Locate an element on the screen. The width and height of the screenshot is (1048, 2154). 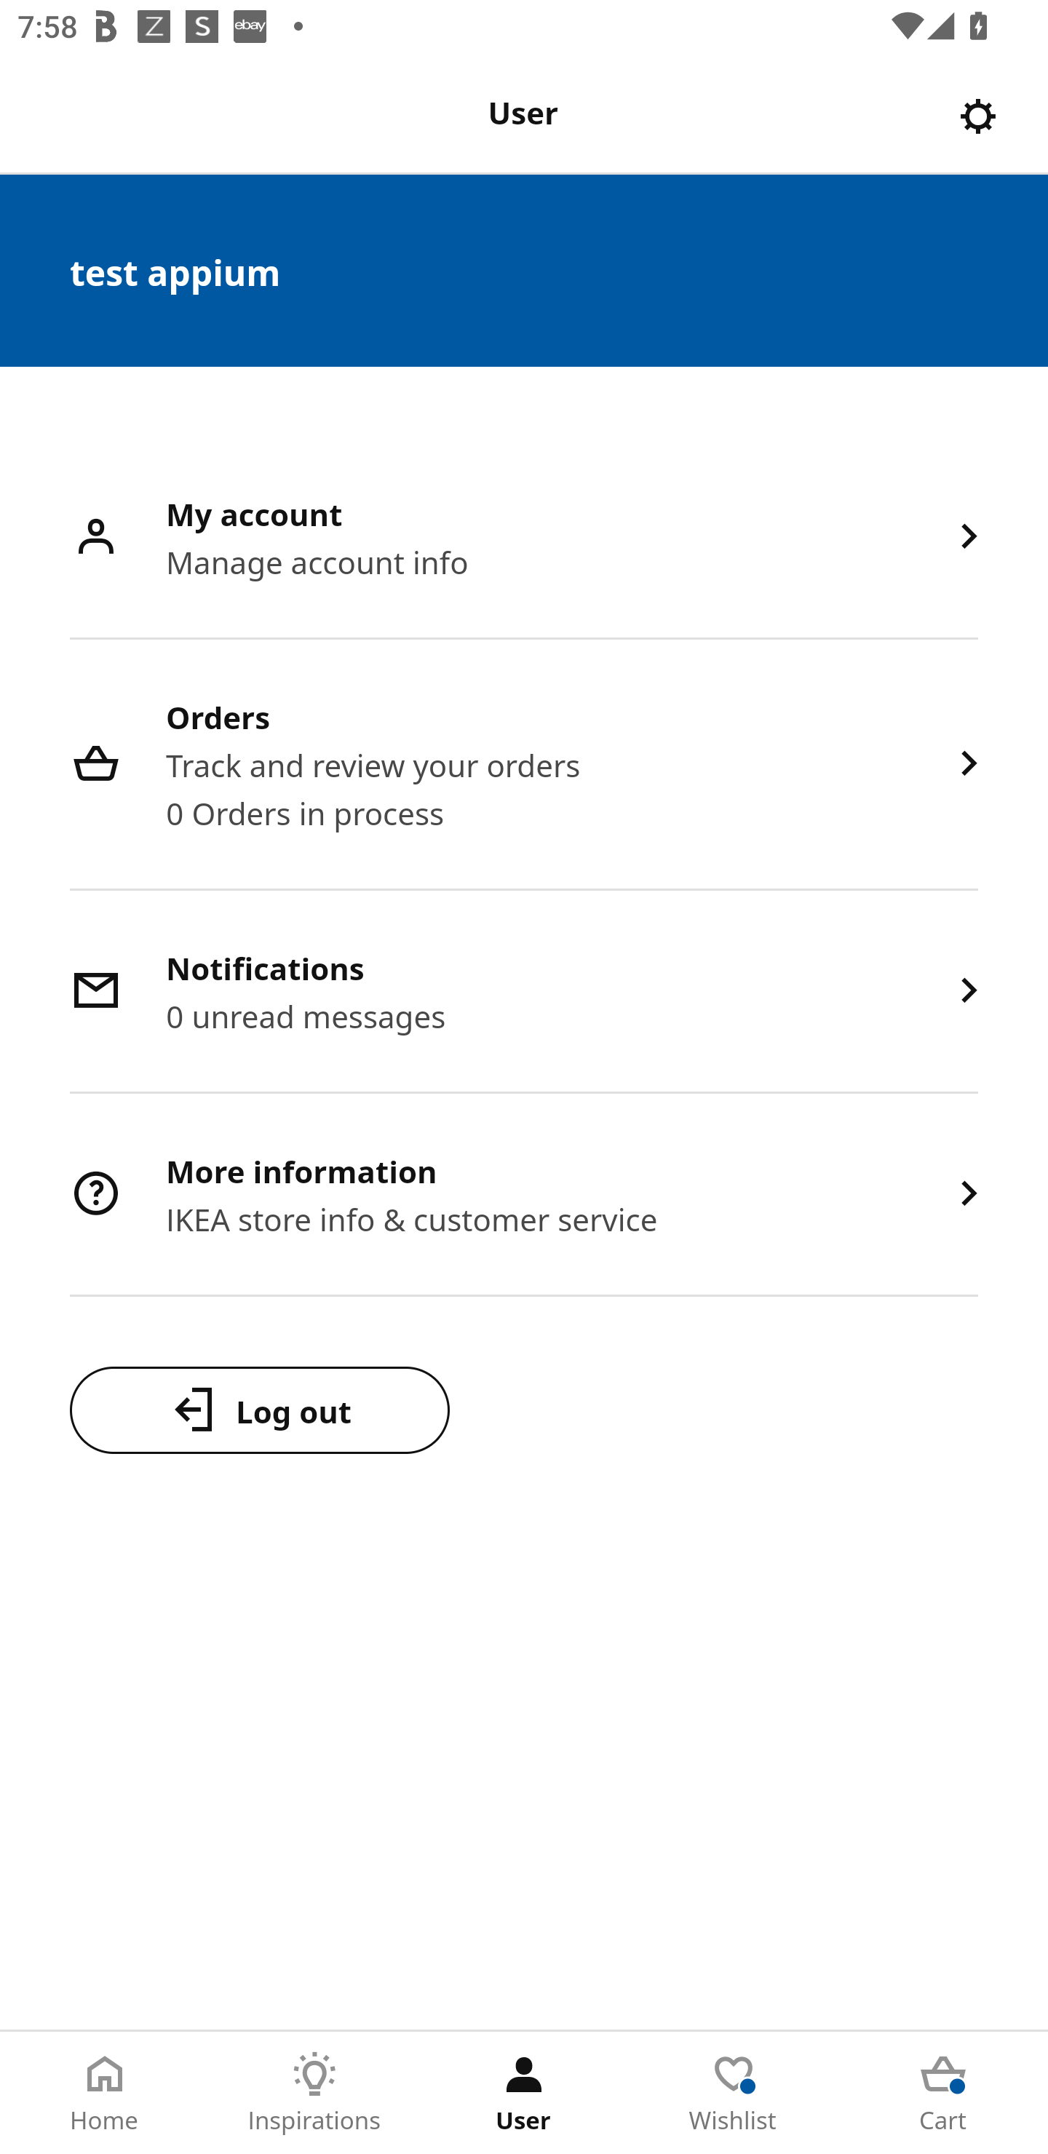
Log out is located at coordinates (259, 1410).